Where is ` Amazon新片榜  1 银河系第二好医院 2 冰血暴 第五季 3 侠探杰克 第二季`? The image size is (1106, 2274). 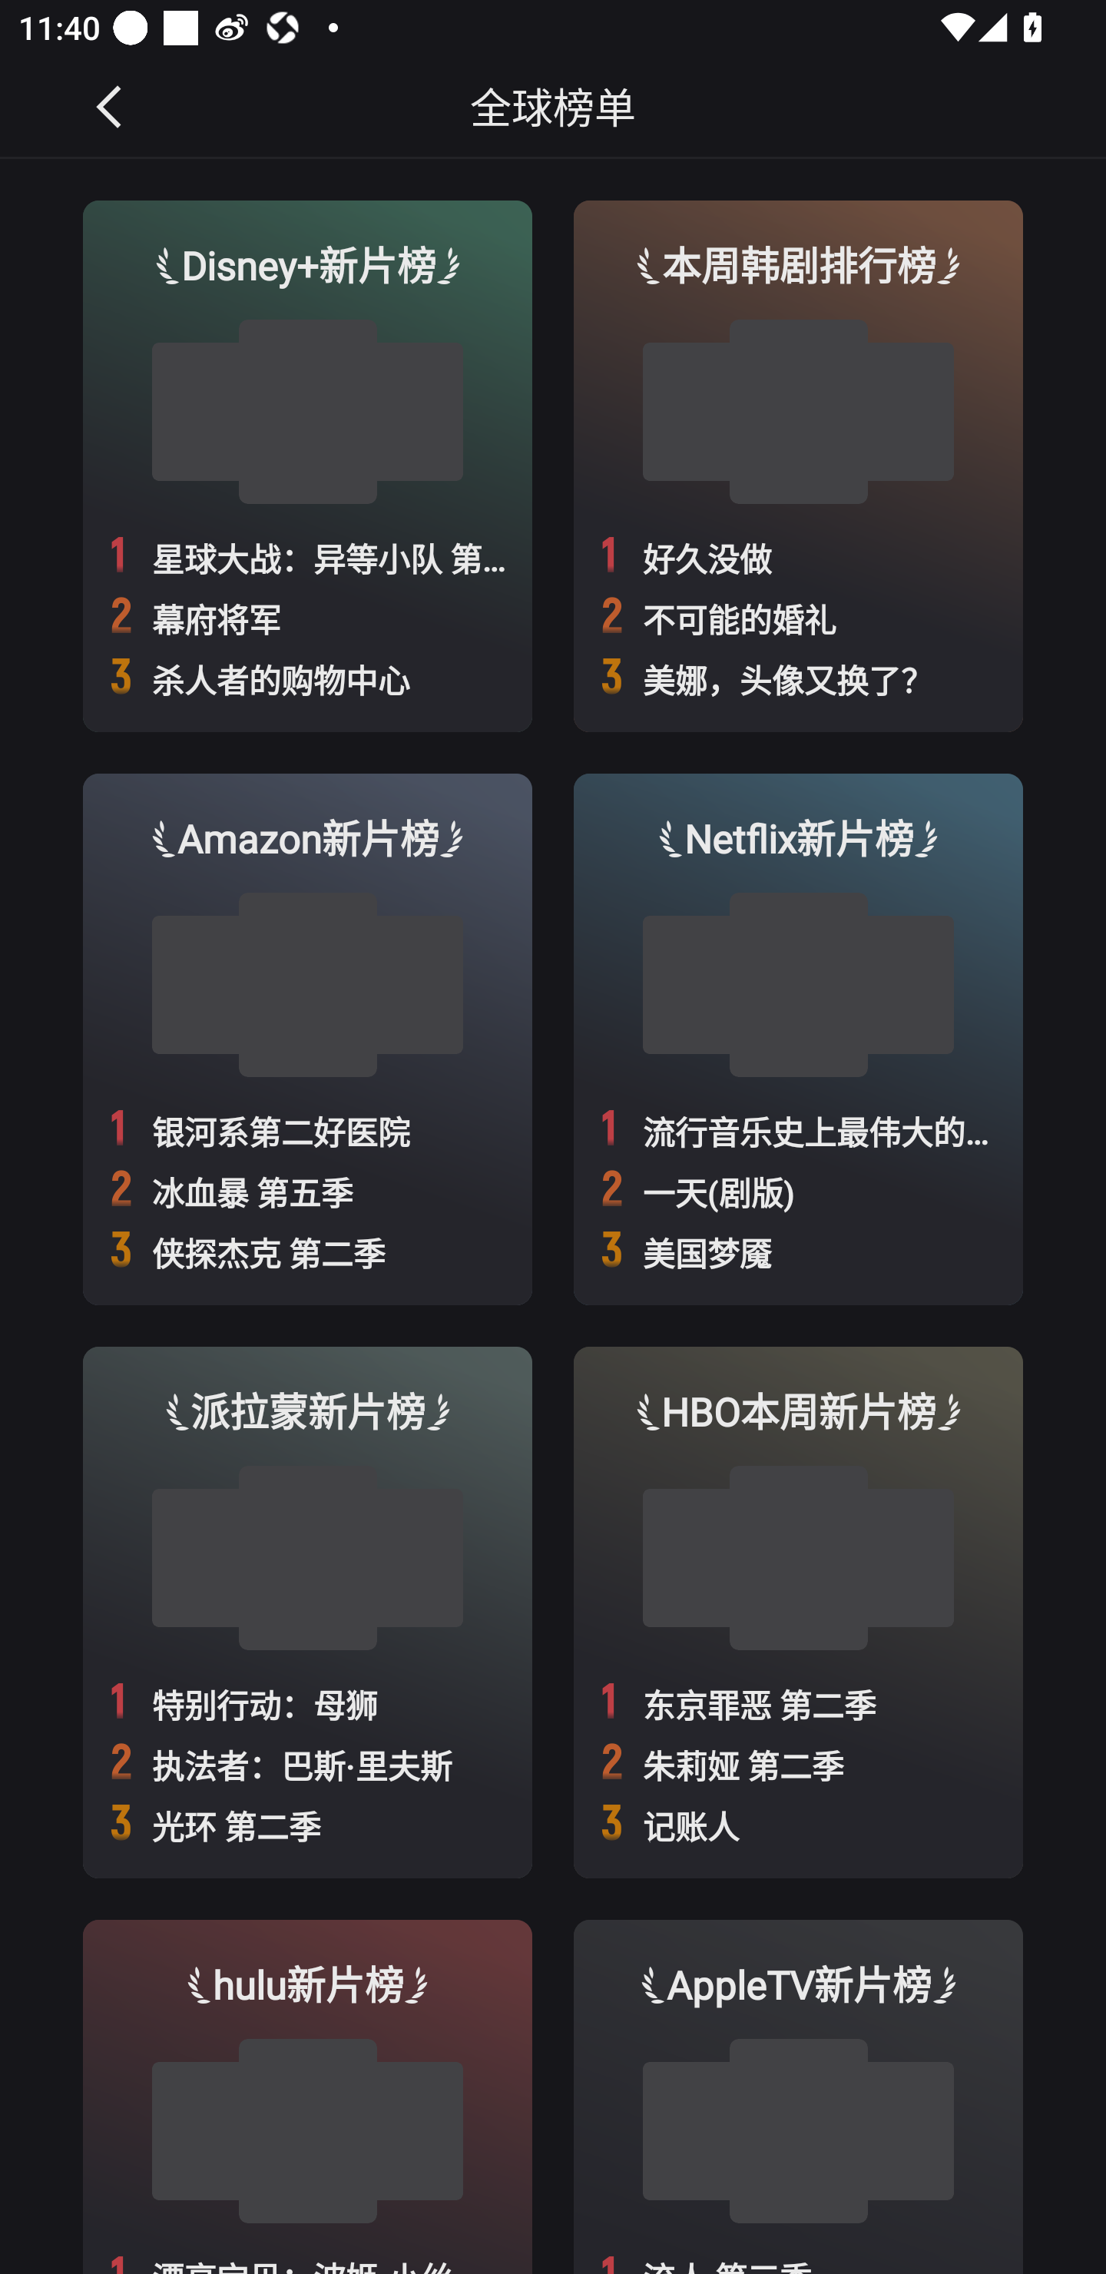
 Amazon新片榜  1 银河系第二好医院 2 冰血暴 第五季 3 侠探杰克 第二季 is located at coordinates (307, 1039).